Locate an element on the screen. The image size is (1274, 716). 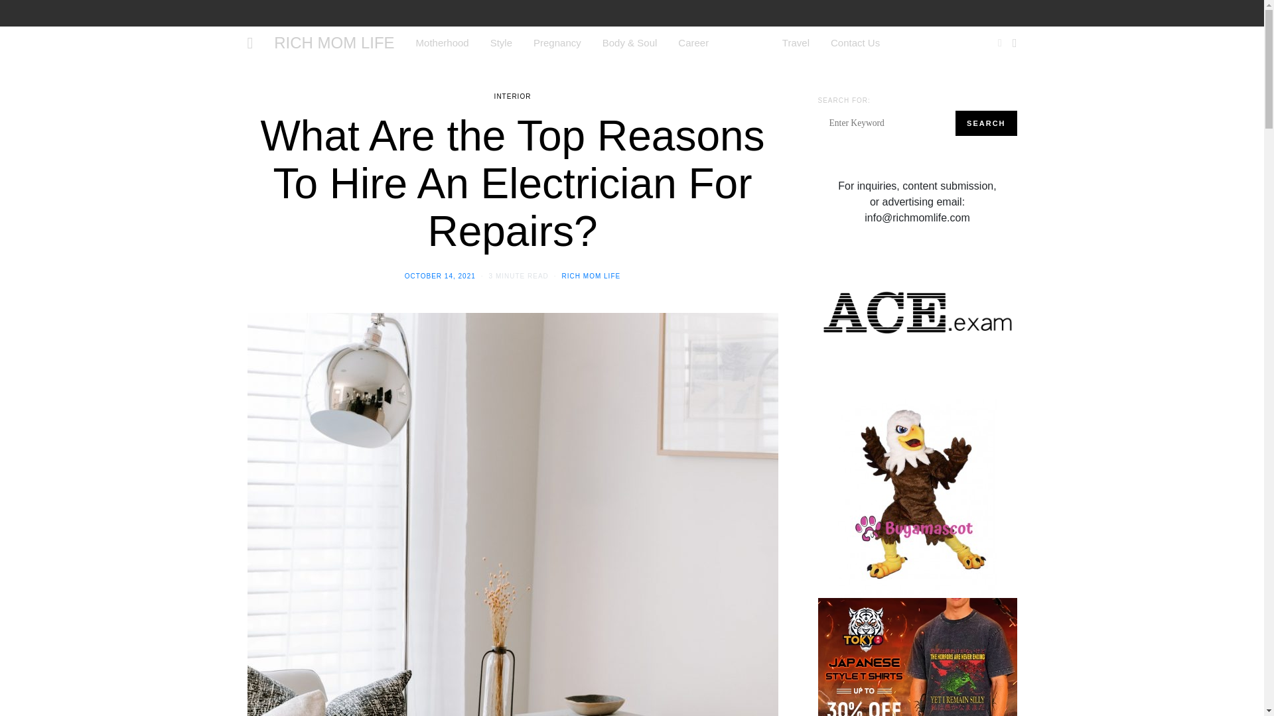
Career is located at coordinates (693, 42).